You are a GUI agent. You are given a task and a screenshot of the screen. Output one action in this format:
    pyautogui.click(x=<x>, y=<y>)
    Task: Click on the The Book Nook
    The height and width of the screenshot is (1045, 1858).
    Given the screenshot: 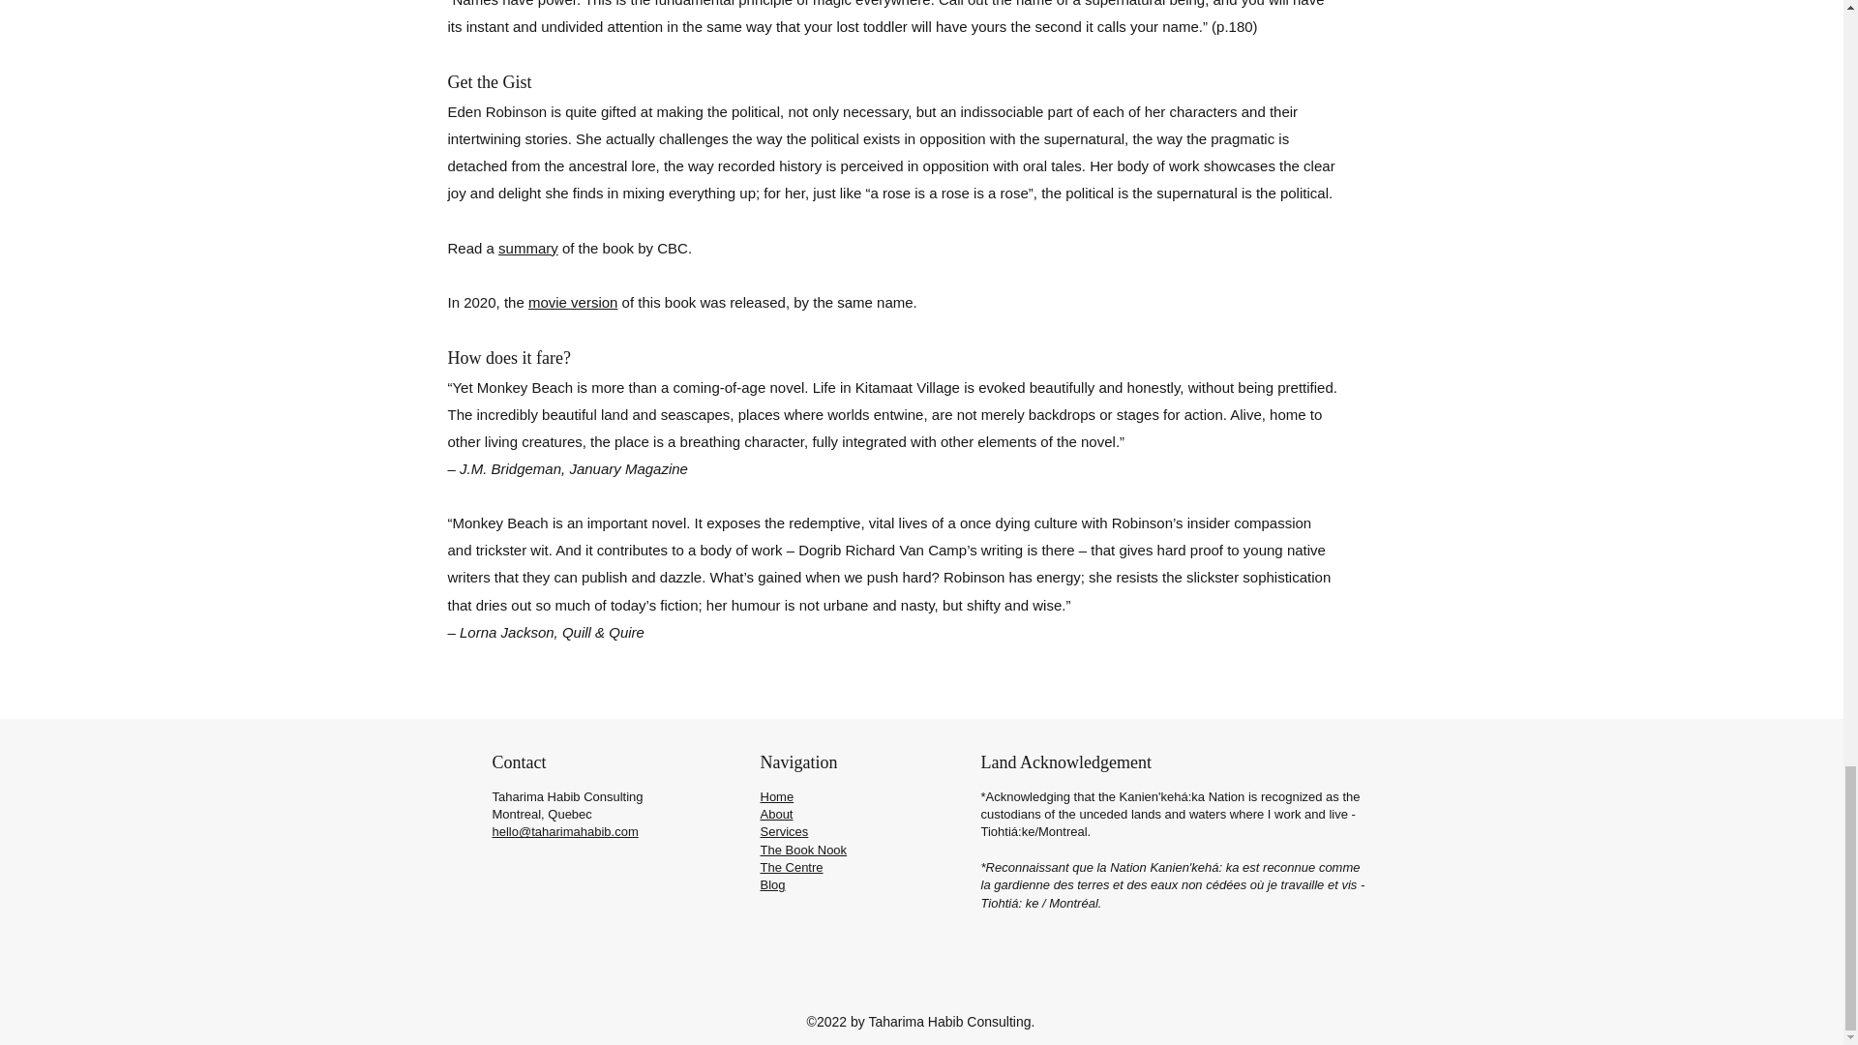 What is the action you would take?
    pyautogui.click(x=803, y=850)
    